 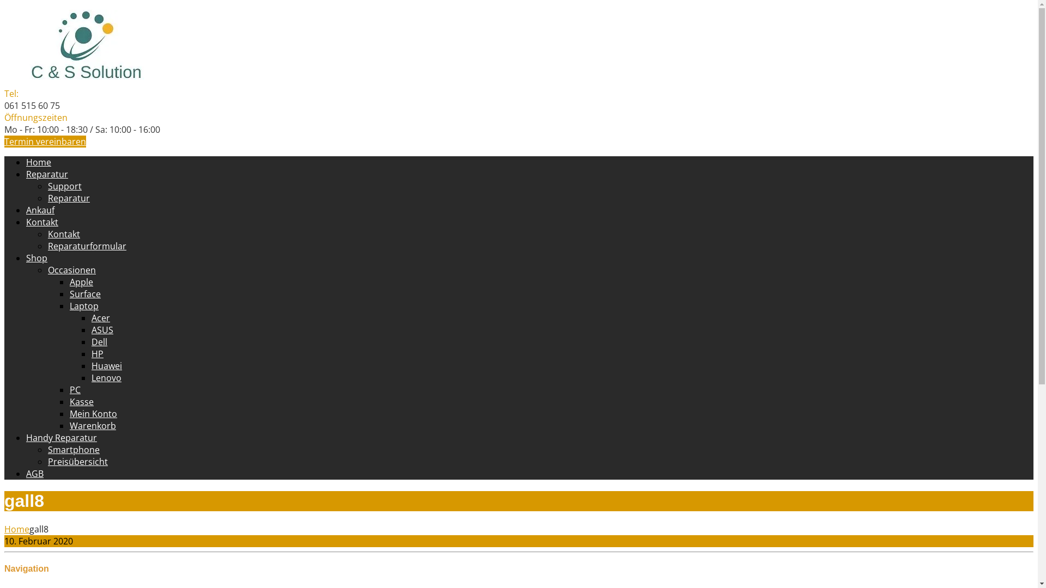 I want to click on Laptop, so click(x=84, y=306).